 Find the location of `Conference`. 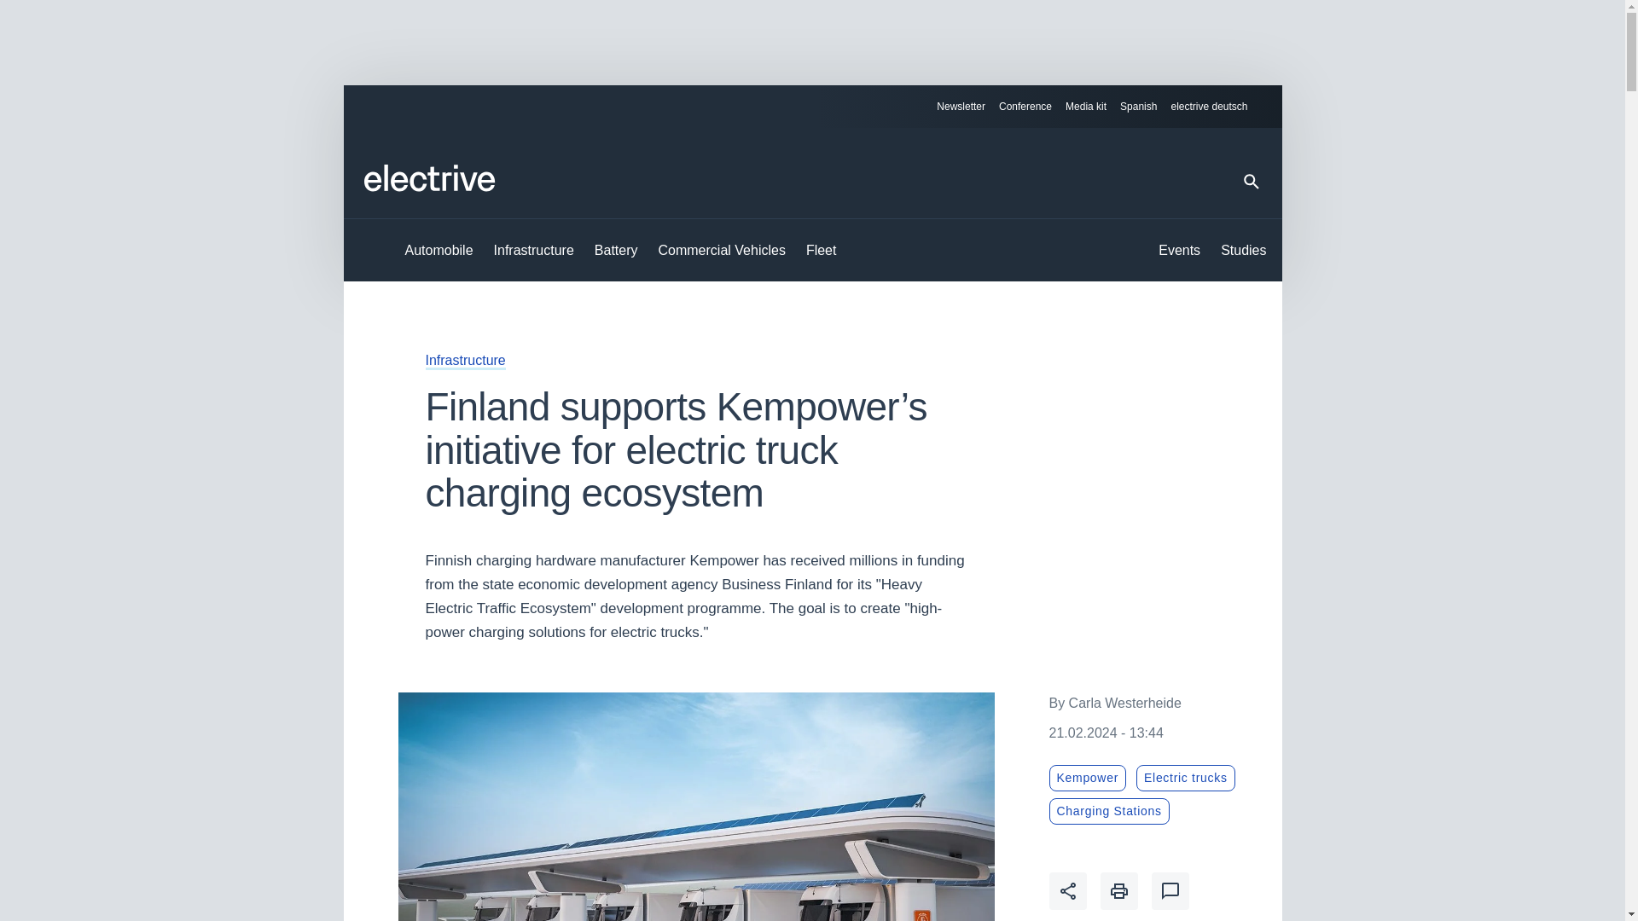

Conference is located at coordinates (1025, 107).